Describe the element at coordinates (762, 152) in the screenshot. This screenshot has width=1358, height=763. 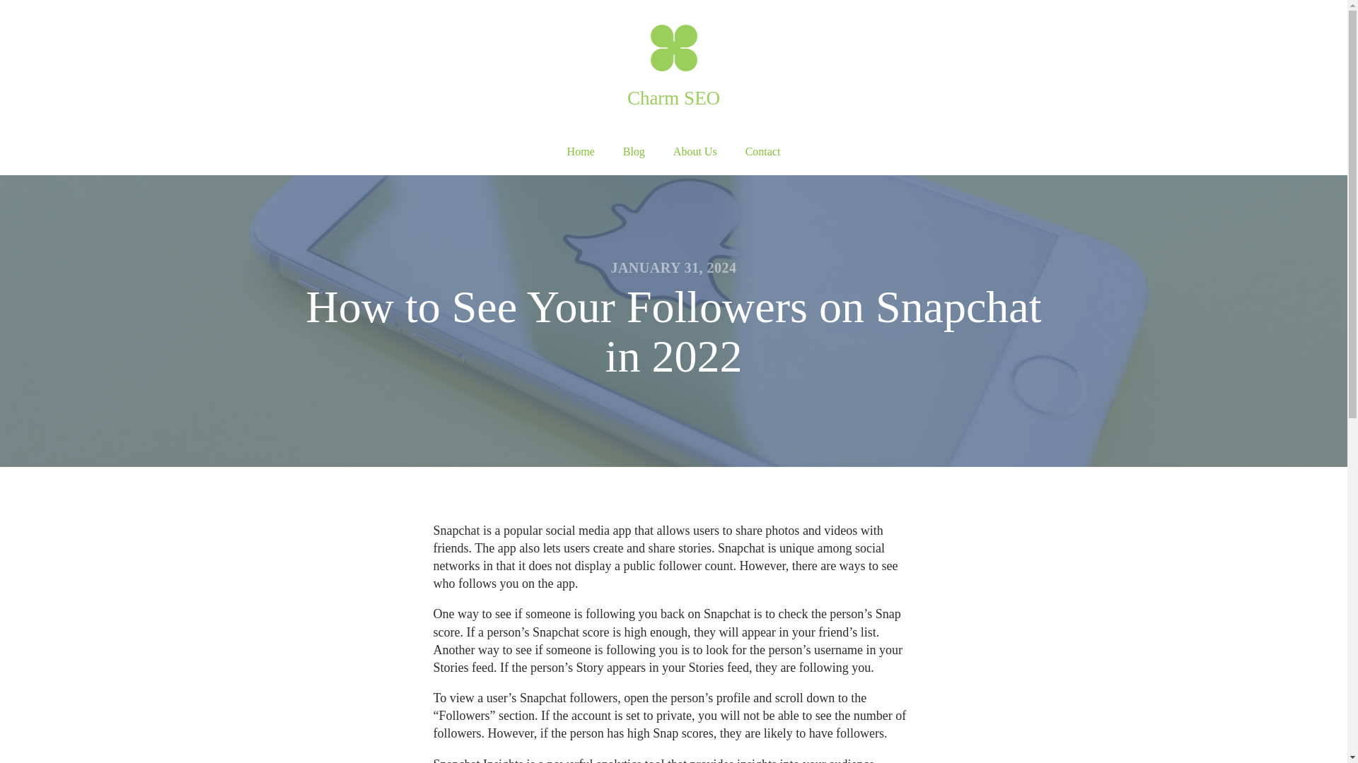
I see `Contact` at that location.